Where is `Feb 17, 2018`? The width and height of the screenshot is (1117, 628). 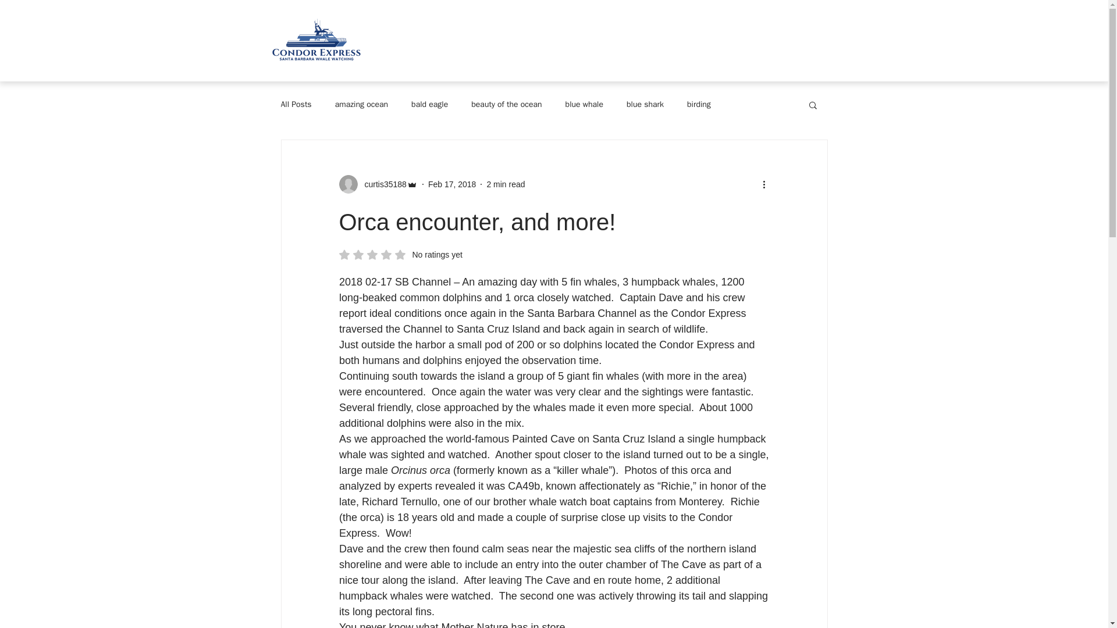
Feb 17, 2018 is located at coordinates (452, 184).